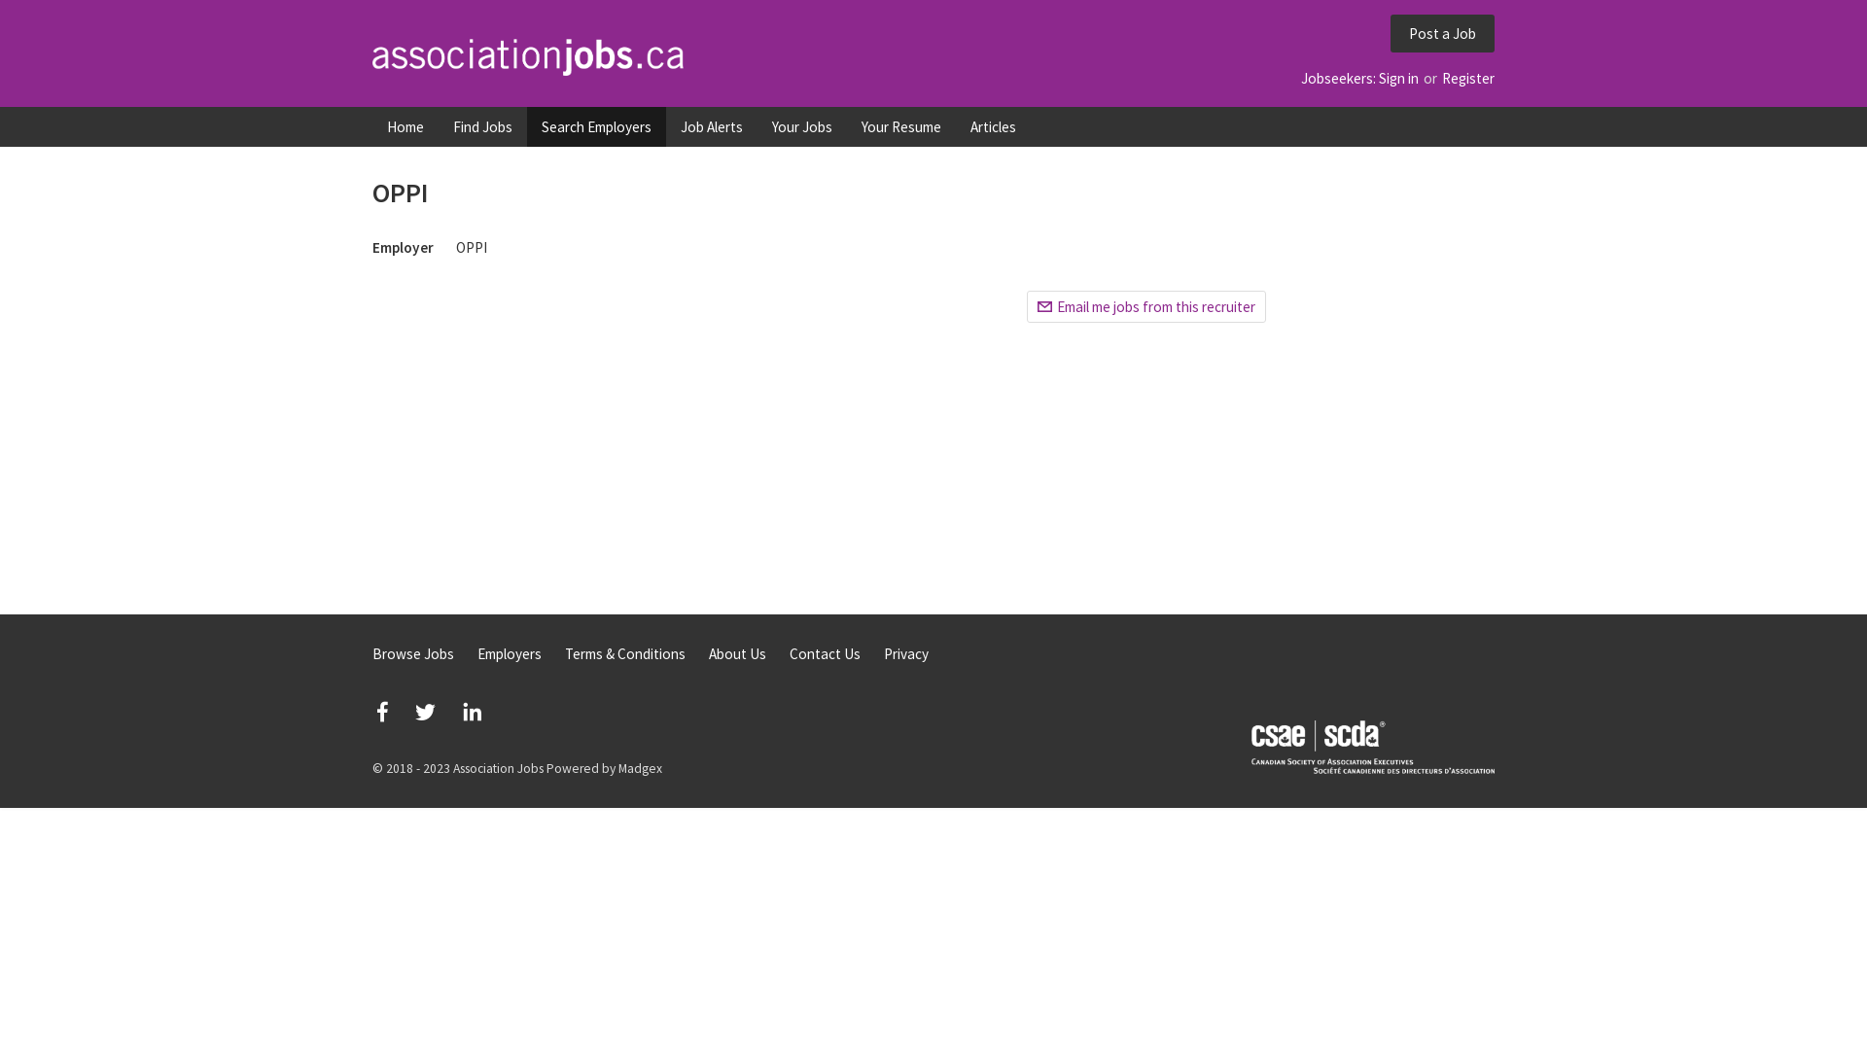 Image resolution: width=1867 pixels, height=1050 pixels. What do you see at coordinates (901, 126) in the screenshot?
I see `Your Resume` at bounding box center [901, 126].